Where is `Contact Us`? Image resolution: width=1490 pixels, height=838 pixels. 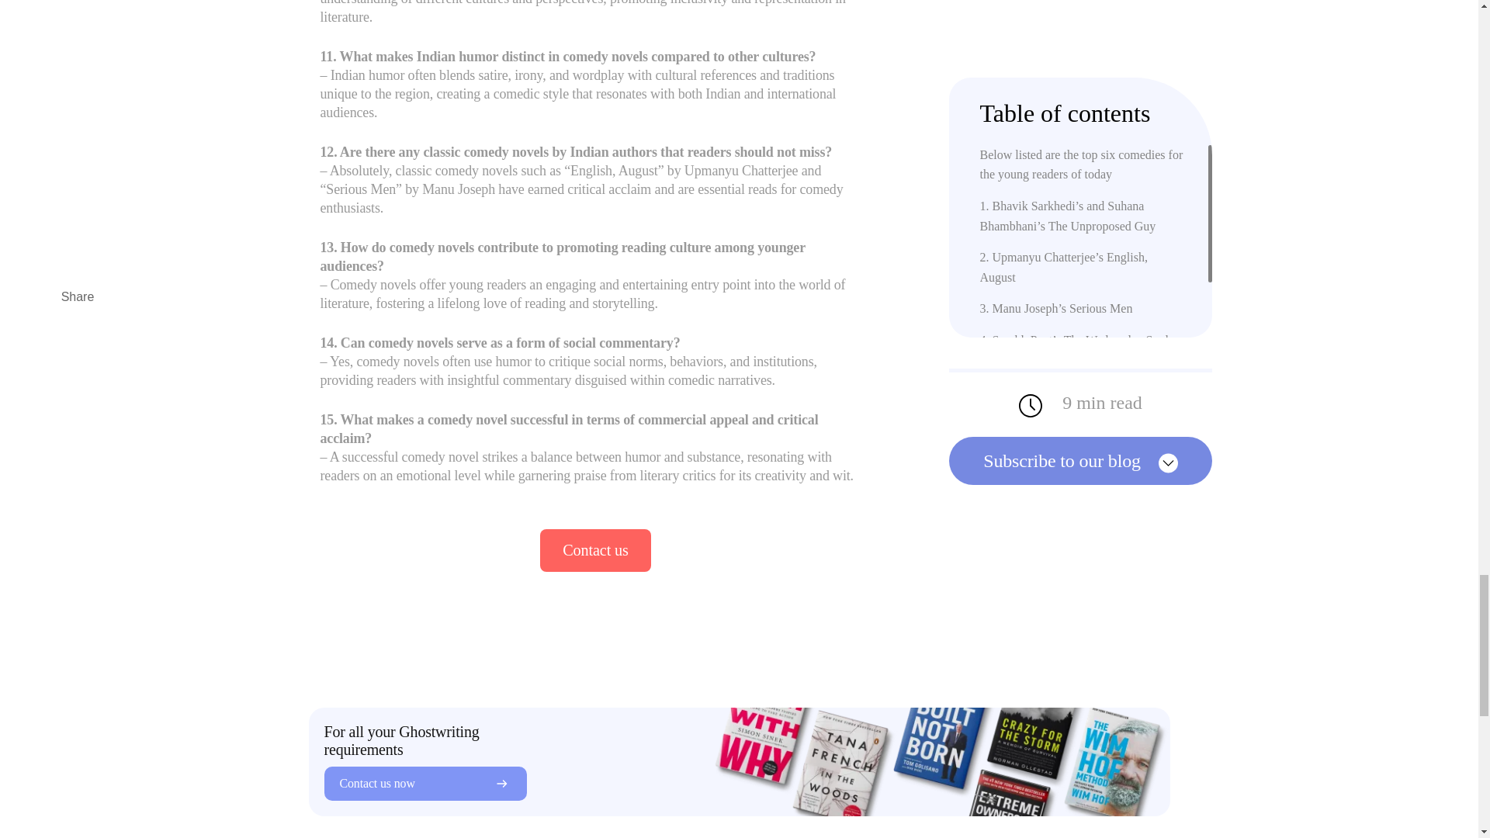 Contact Us is located at coordinates (594, 549).